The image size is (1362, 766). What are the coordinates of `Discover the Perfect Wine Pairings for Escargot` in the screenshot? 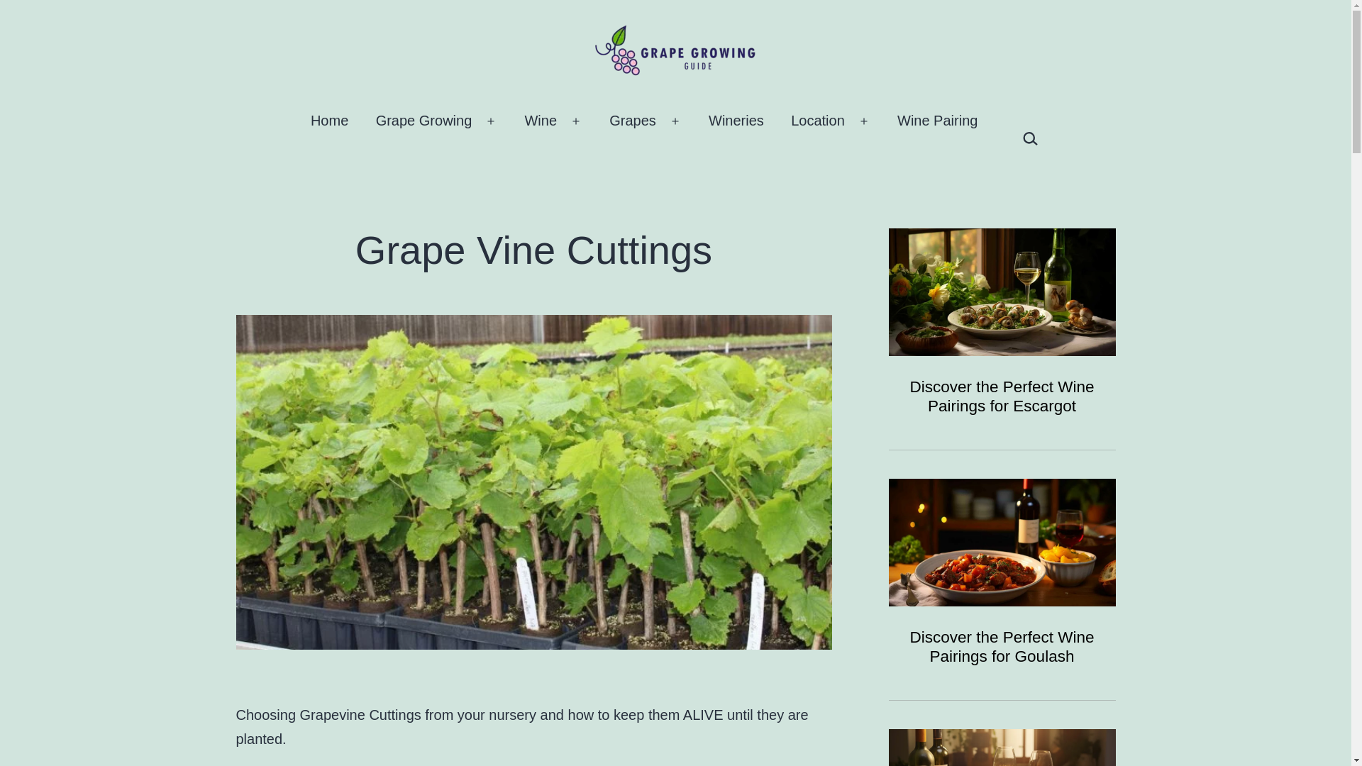 It's located at (1002, 396).